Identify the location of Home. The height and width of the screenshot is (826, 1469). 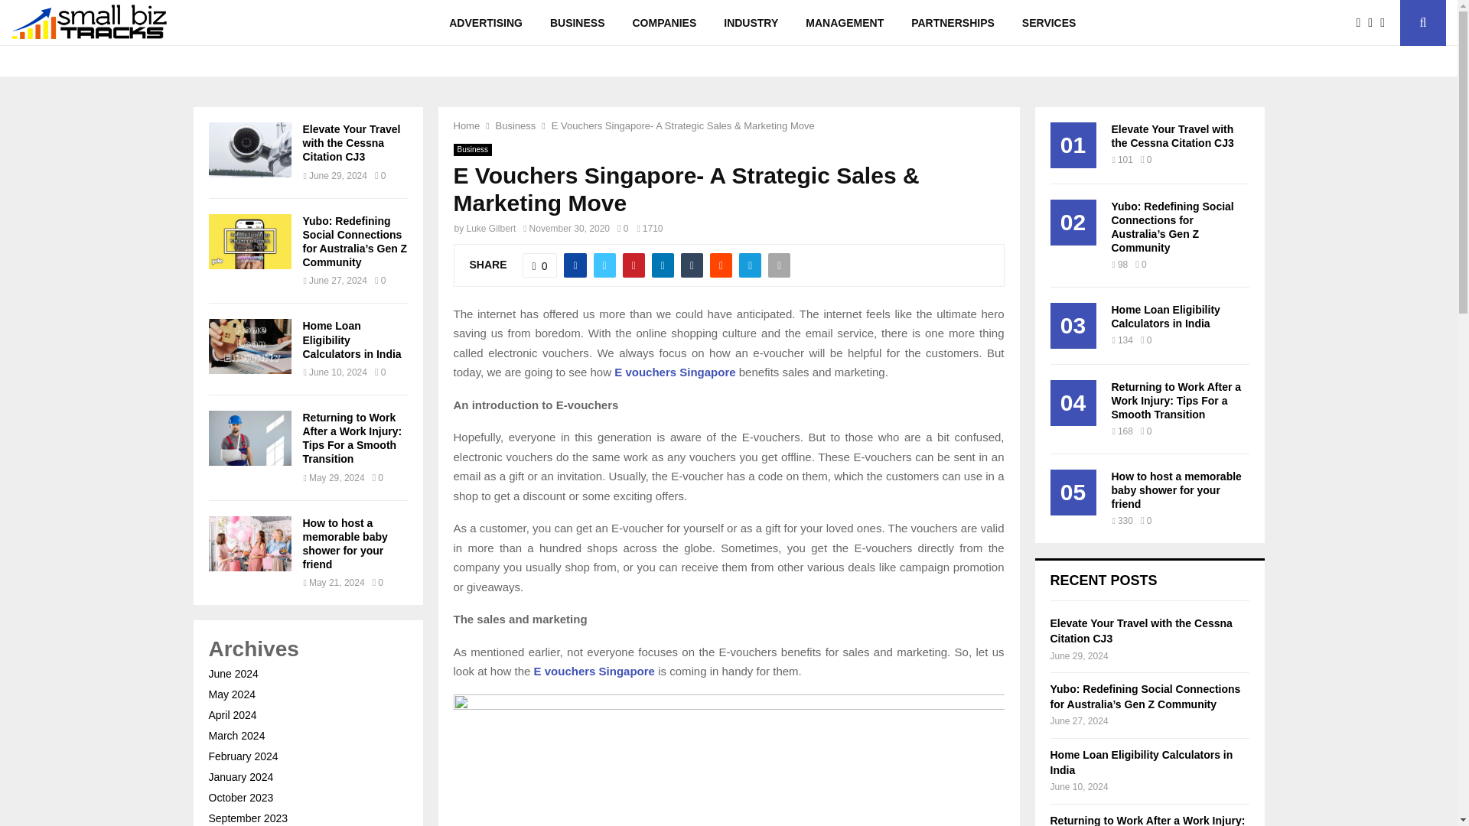
(466, 125).